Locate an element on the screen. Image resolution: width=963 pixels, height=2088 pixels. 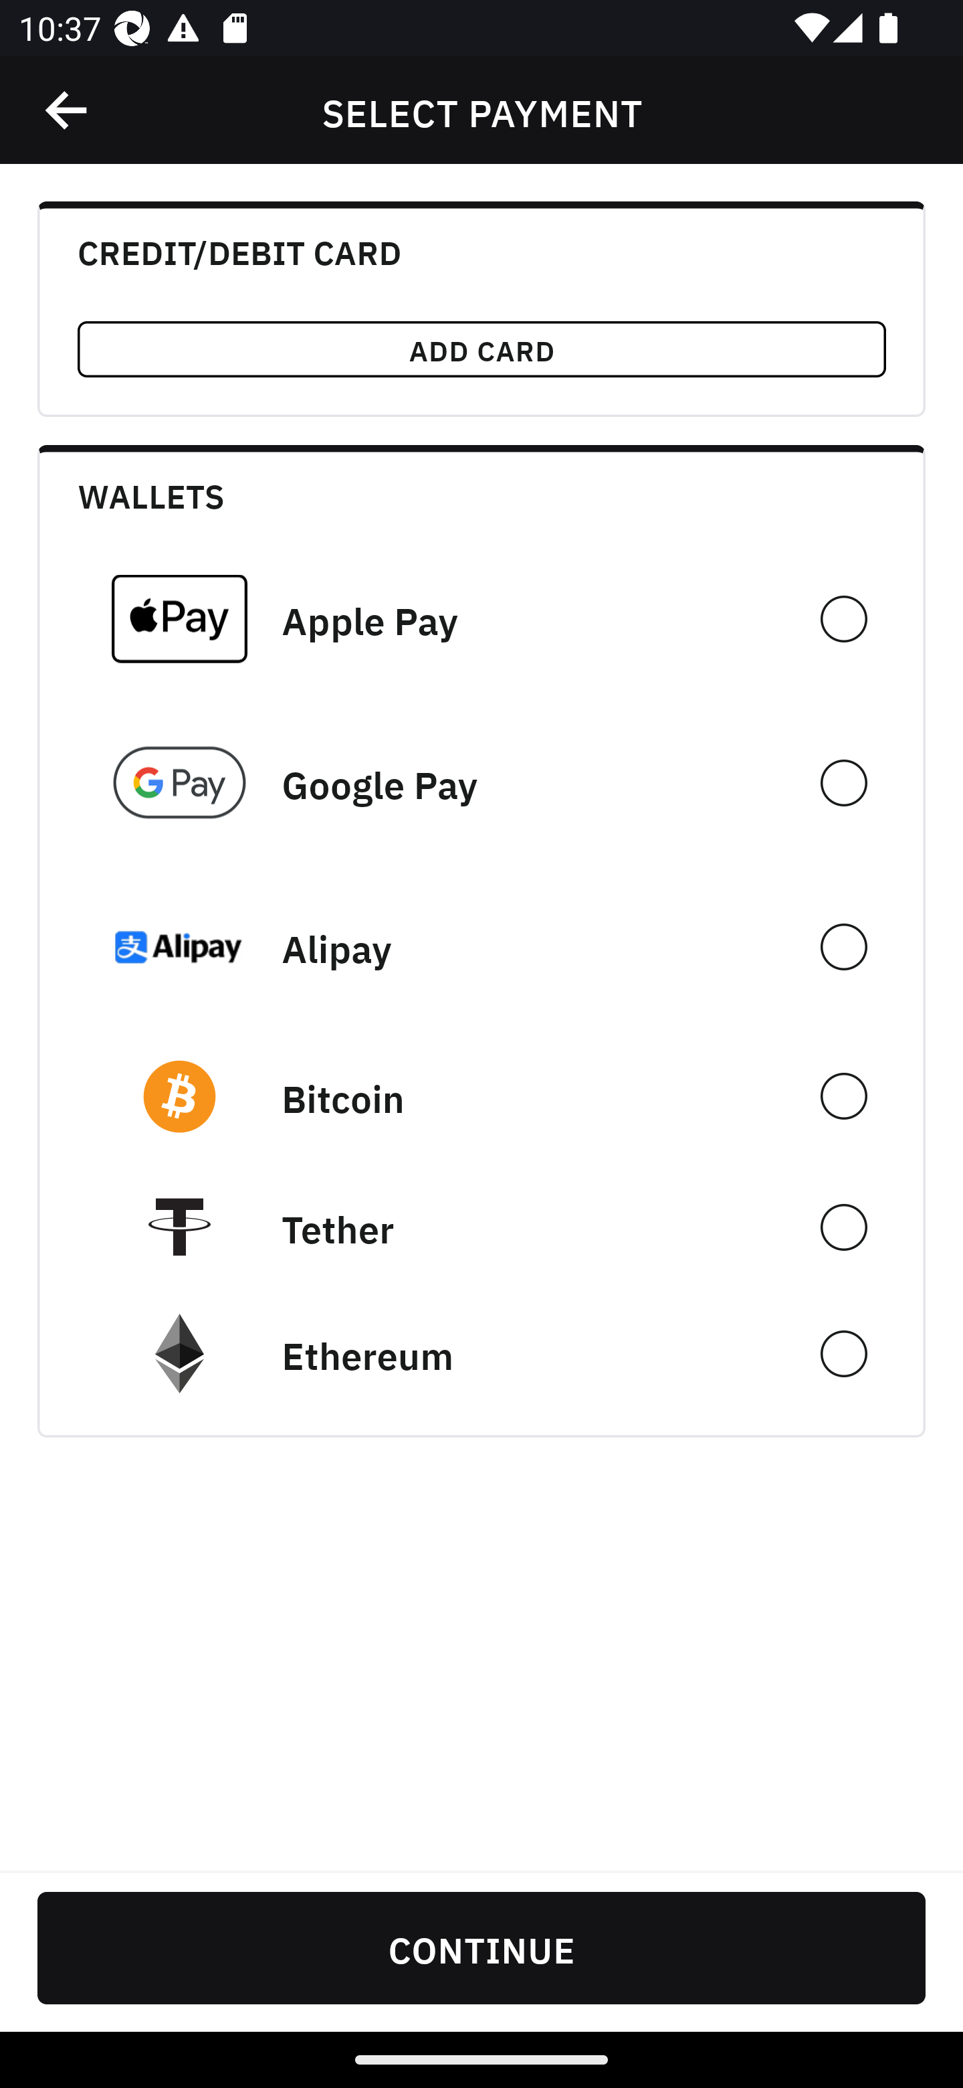
CONTINUE is located at coordinates (481, 1947).